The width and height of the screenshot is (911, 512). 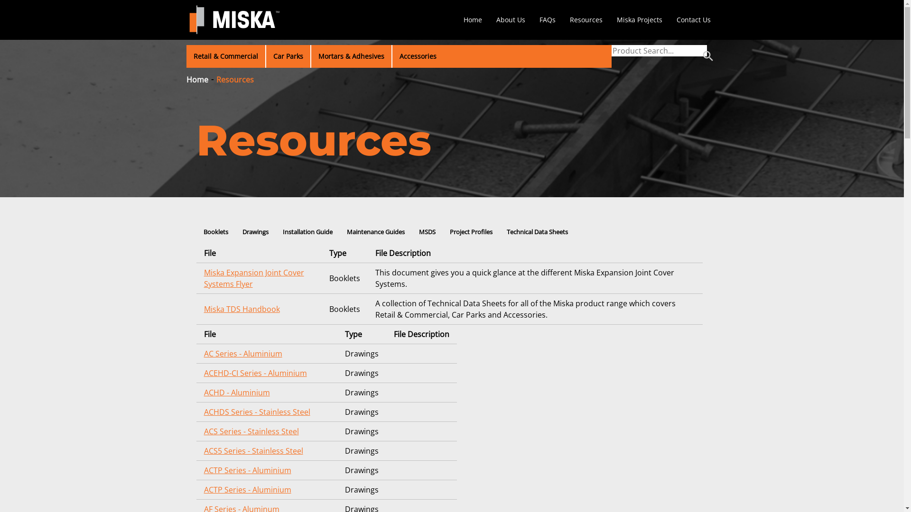 I want to click on AC Series - Aluminium, so click(x=243, y=354).